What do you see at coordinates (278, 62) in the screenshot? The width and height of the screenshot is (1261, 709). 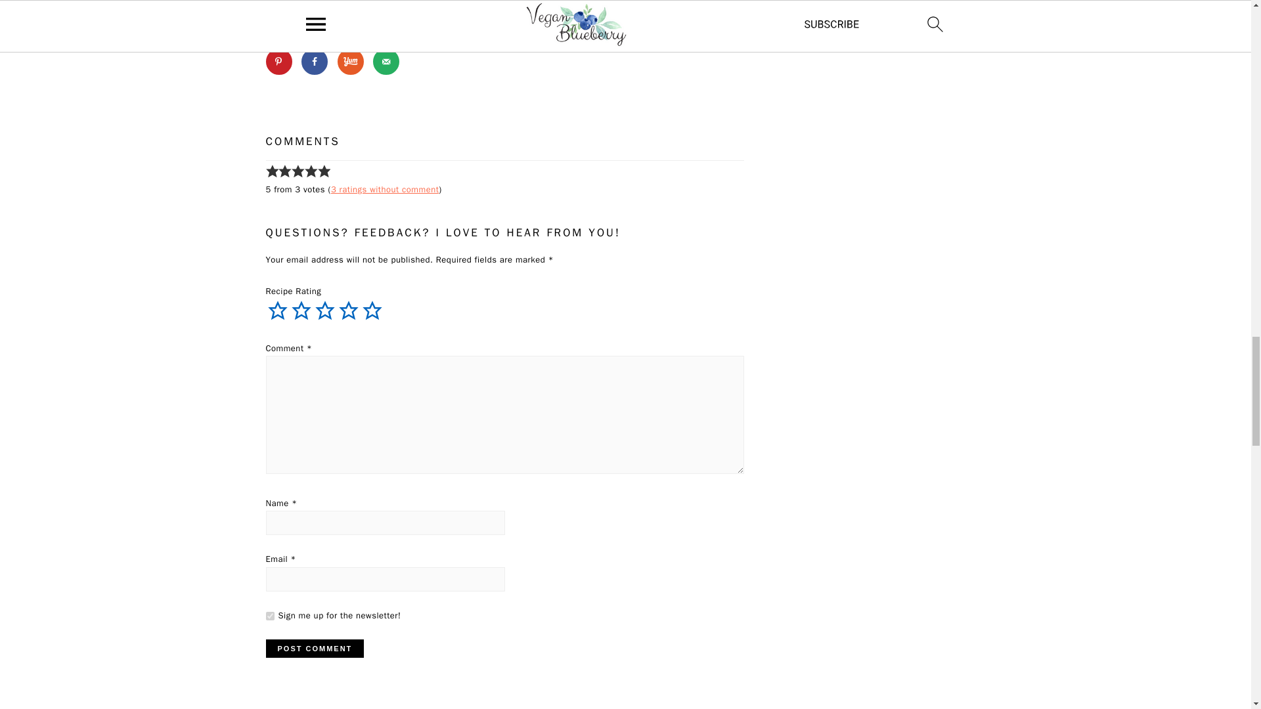 I see `Save to Pinterest` at bounding box center [278, 62].